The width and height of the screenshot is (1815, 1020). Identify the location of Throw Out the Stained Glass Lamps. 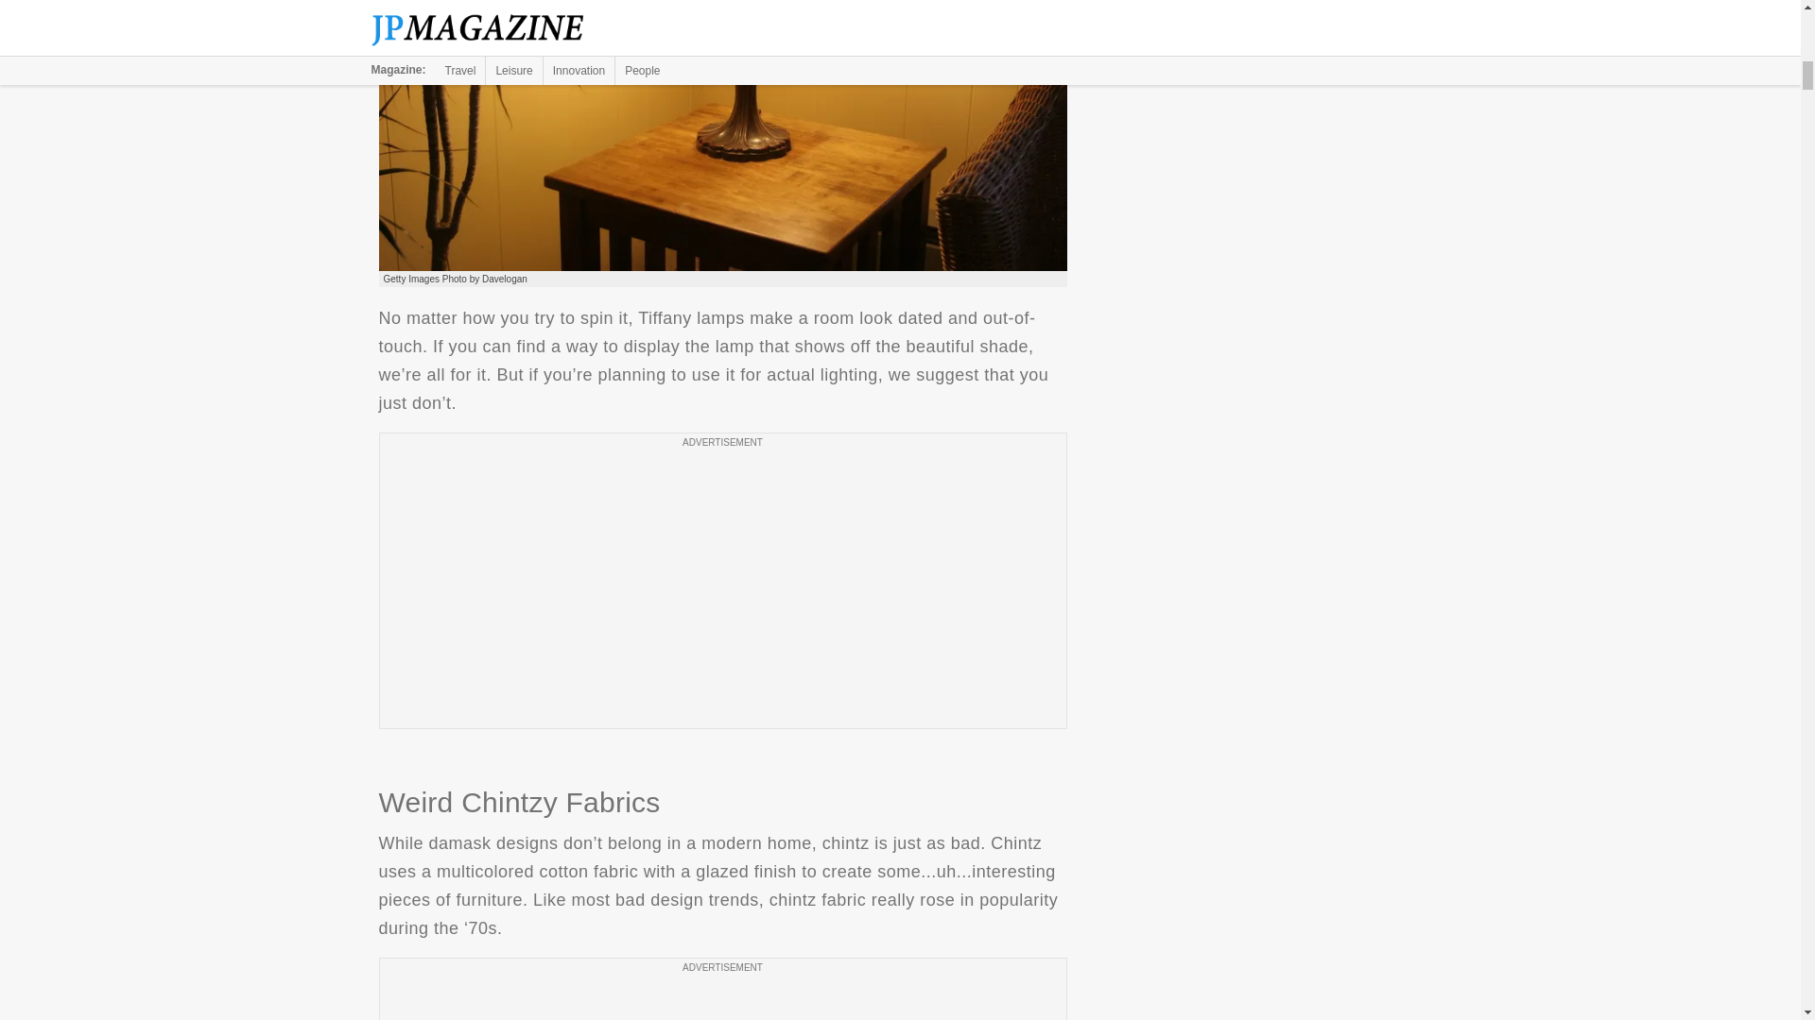
(722, 136).